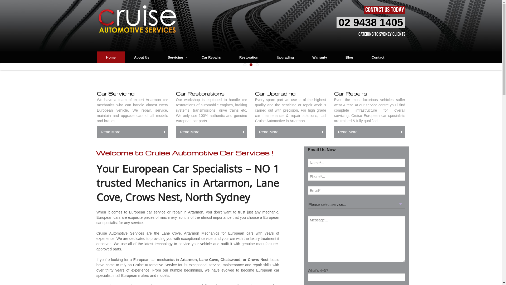  Describe the element at coordinates (142, 58) in the screenshot. I see `About Us` at that location.